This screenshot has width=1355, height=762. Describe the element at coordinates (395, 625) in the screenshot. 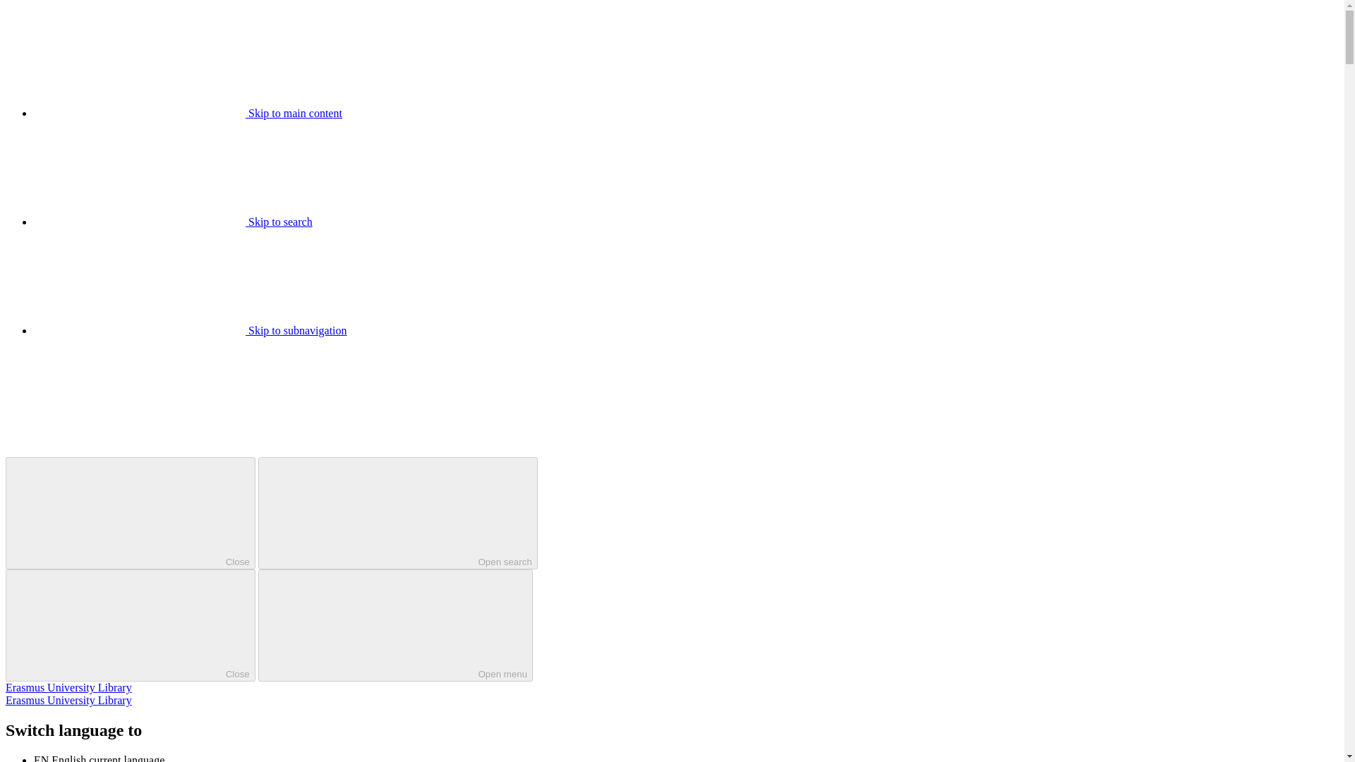

I see `Open menu` at that location.